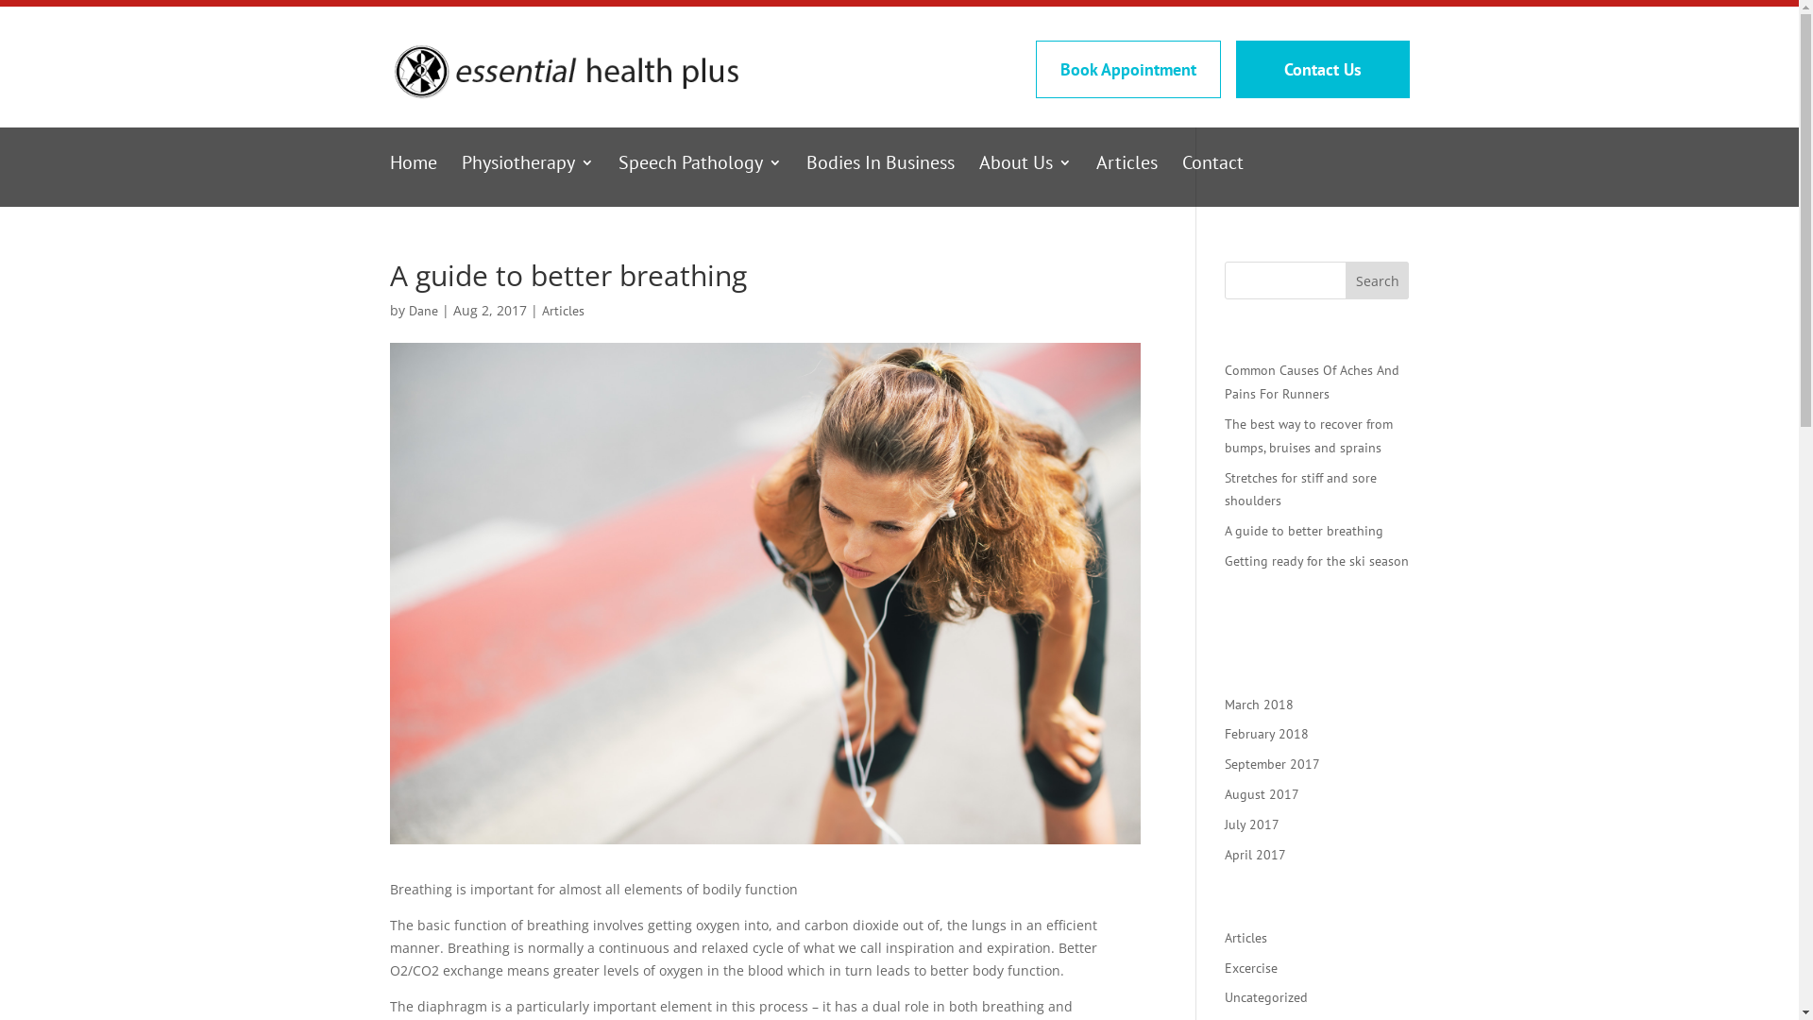  I want to click on August 2017, so click(1262, 794).